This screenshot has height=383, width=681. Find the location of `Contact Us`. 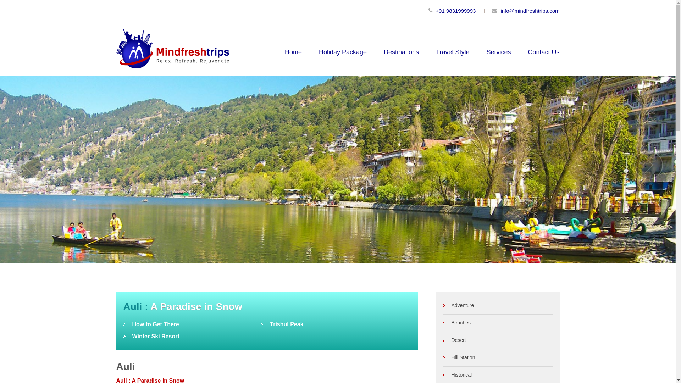

Contact Us is located at coordinates (543, 54).